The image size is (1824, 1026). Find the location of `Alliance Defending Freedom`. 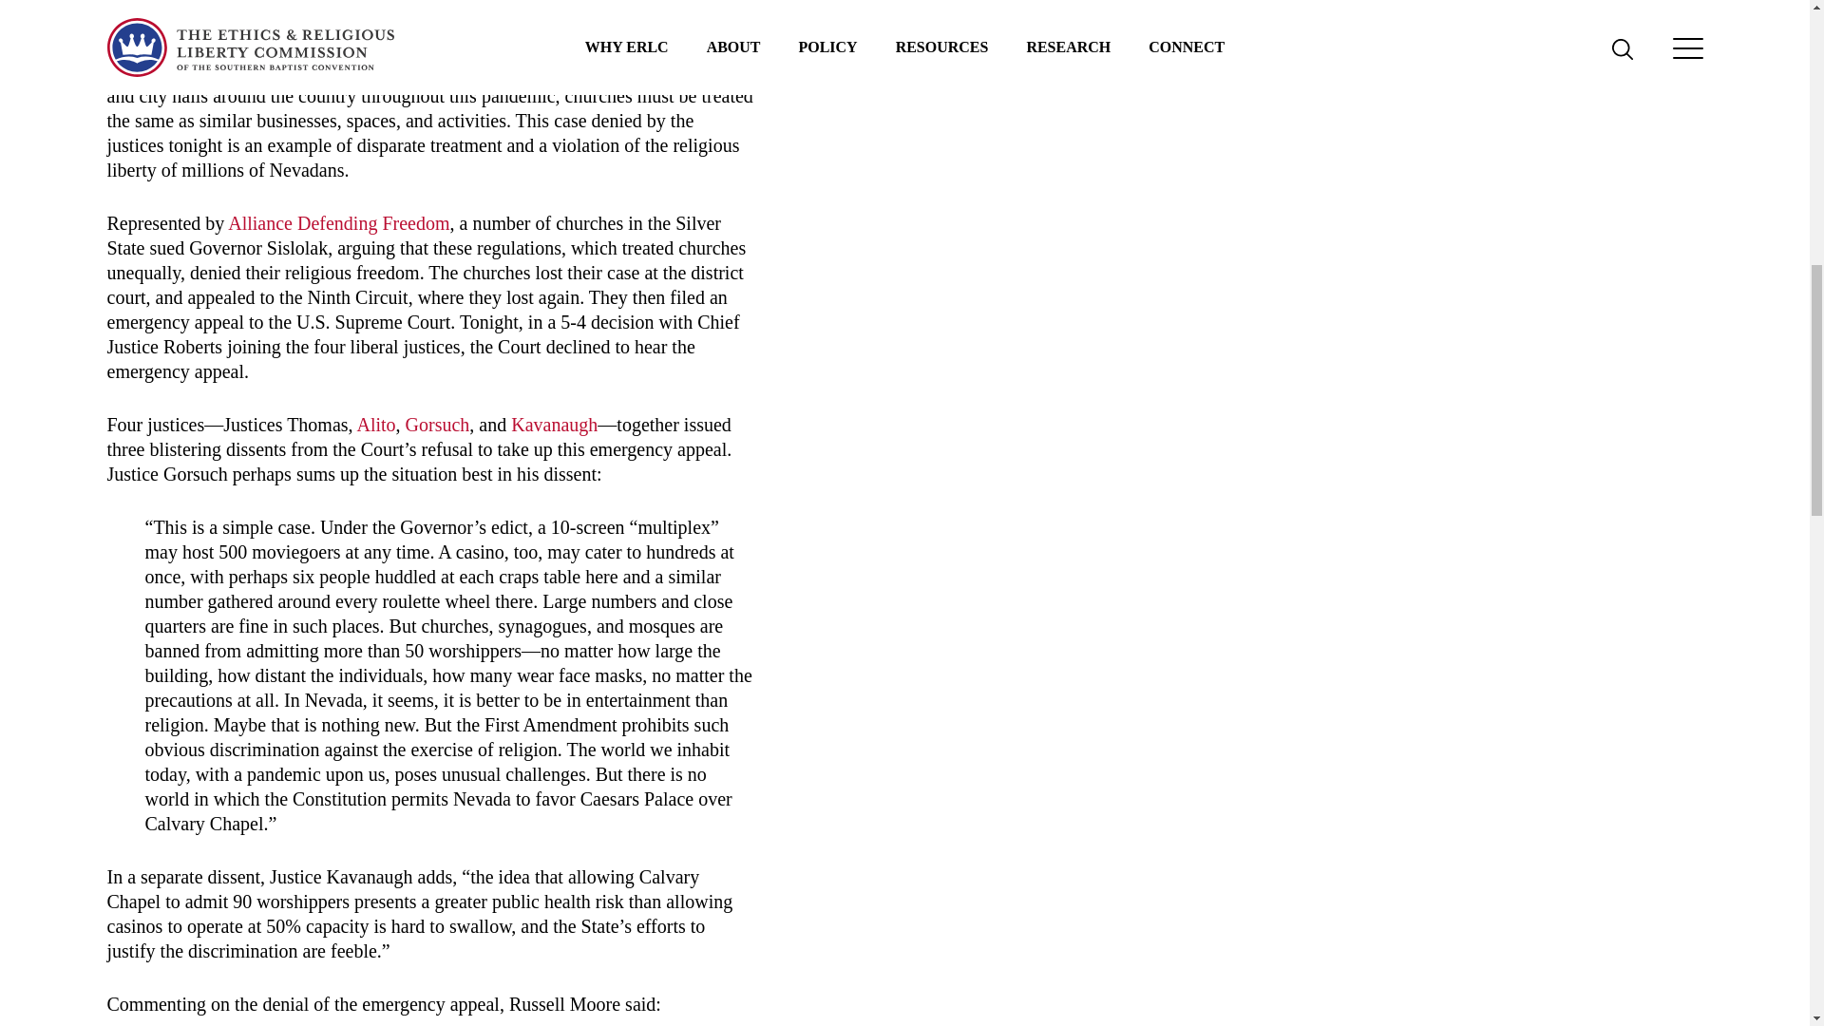

Alliance Defending Freedom is located at coordinates (338, 222).